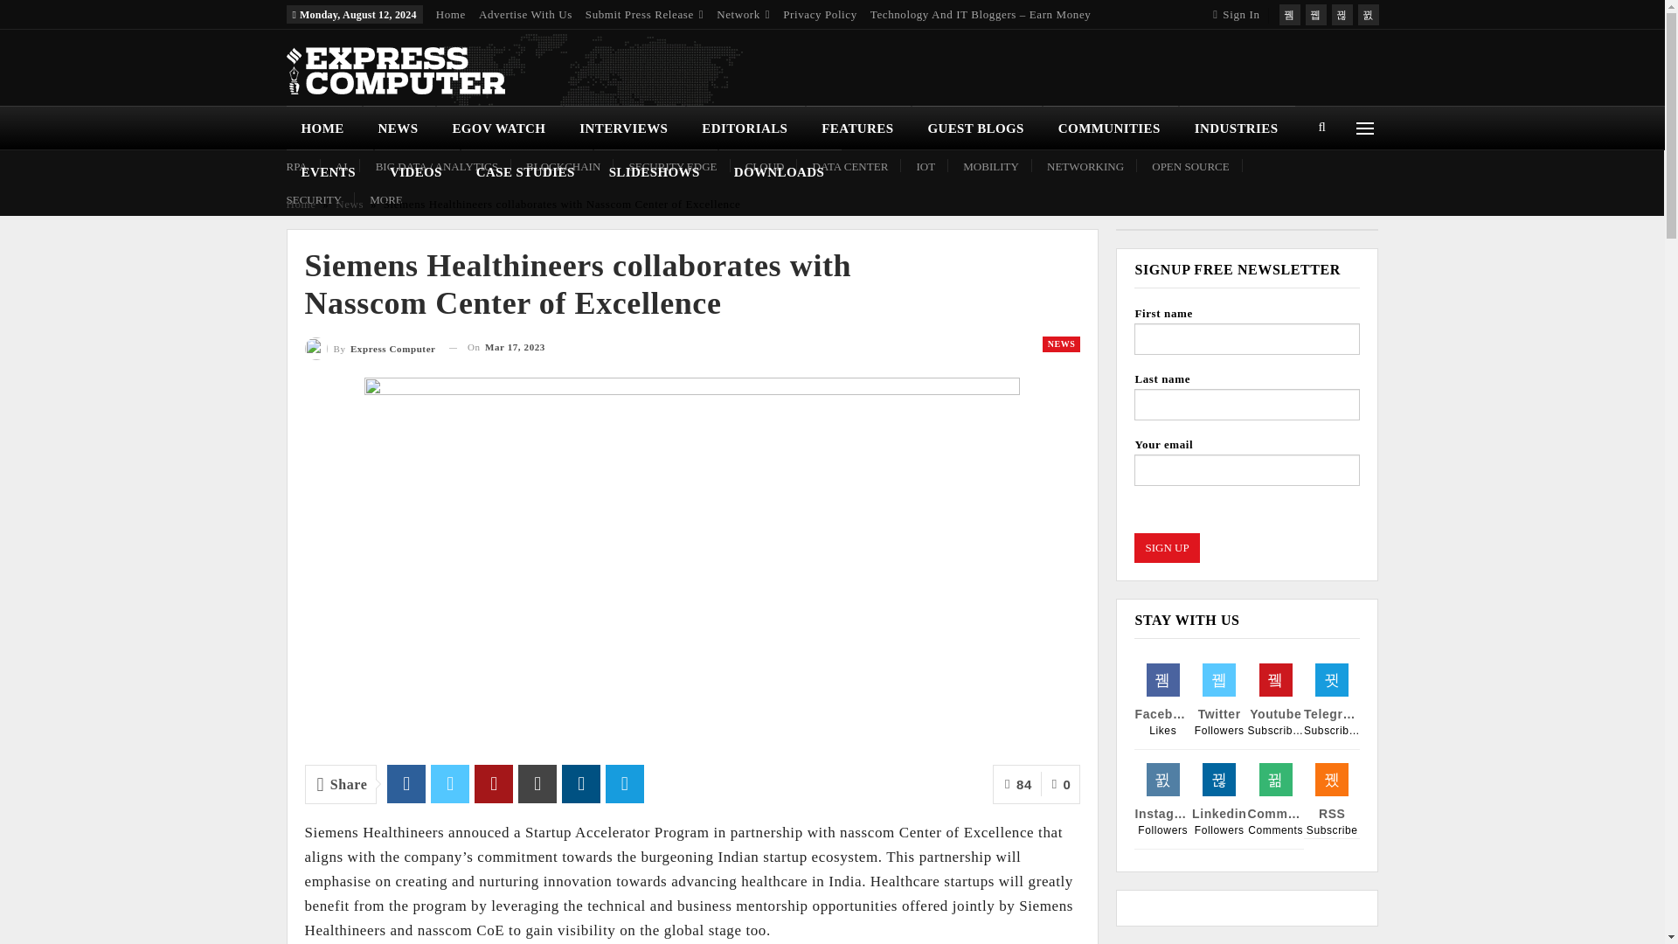 The height and width of the screenshot is (944, 1678). I want to click on MORE, so click(385, 199).